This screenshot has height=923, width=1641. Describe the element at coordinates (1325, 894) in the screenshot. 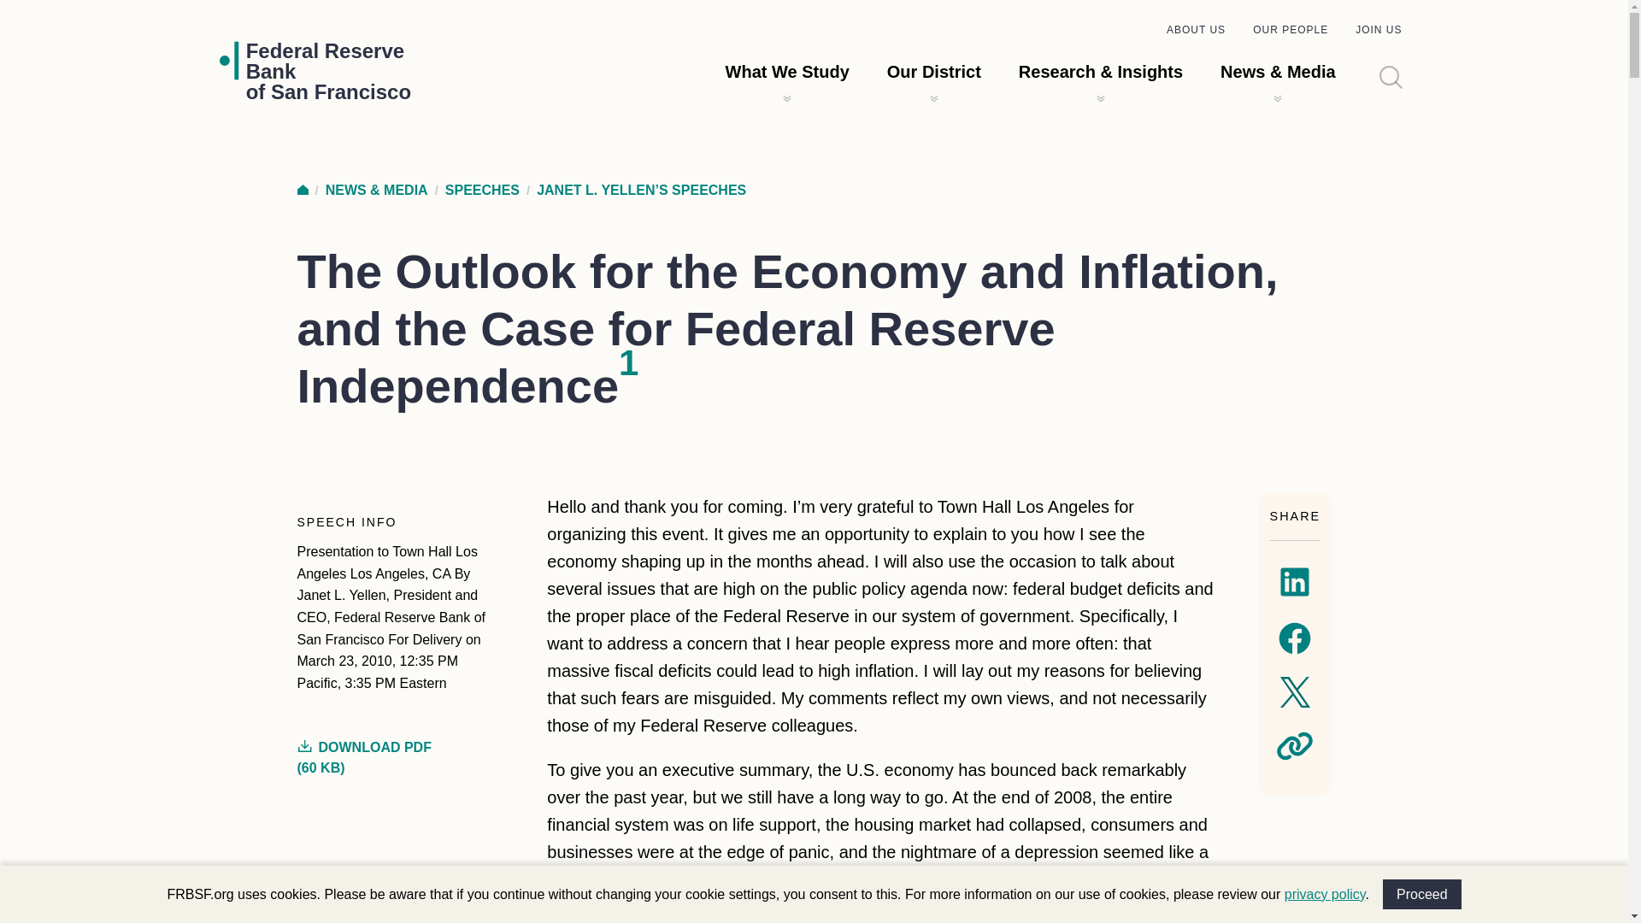

I see `OUR PEOPLE` at that location.